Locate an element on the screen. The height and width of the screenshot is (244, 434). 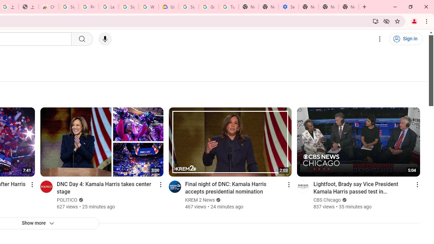
Sign in - Google Accounts is located at coordinates (129, 7).